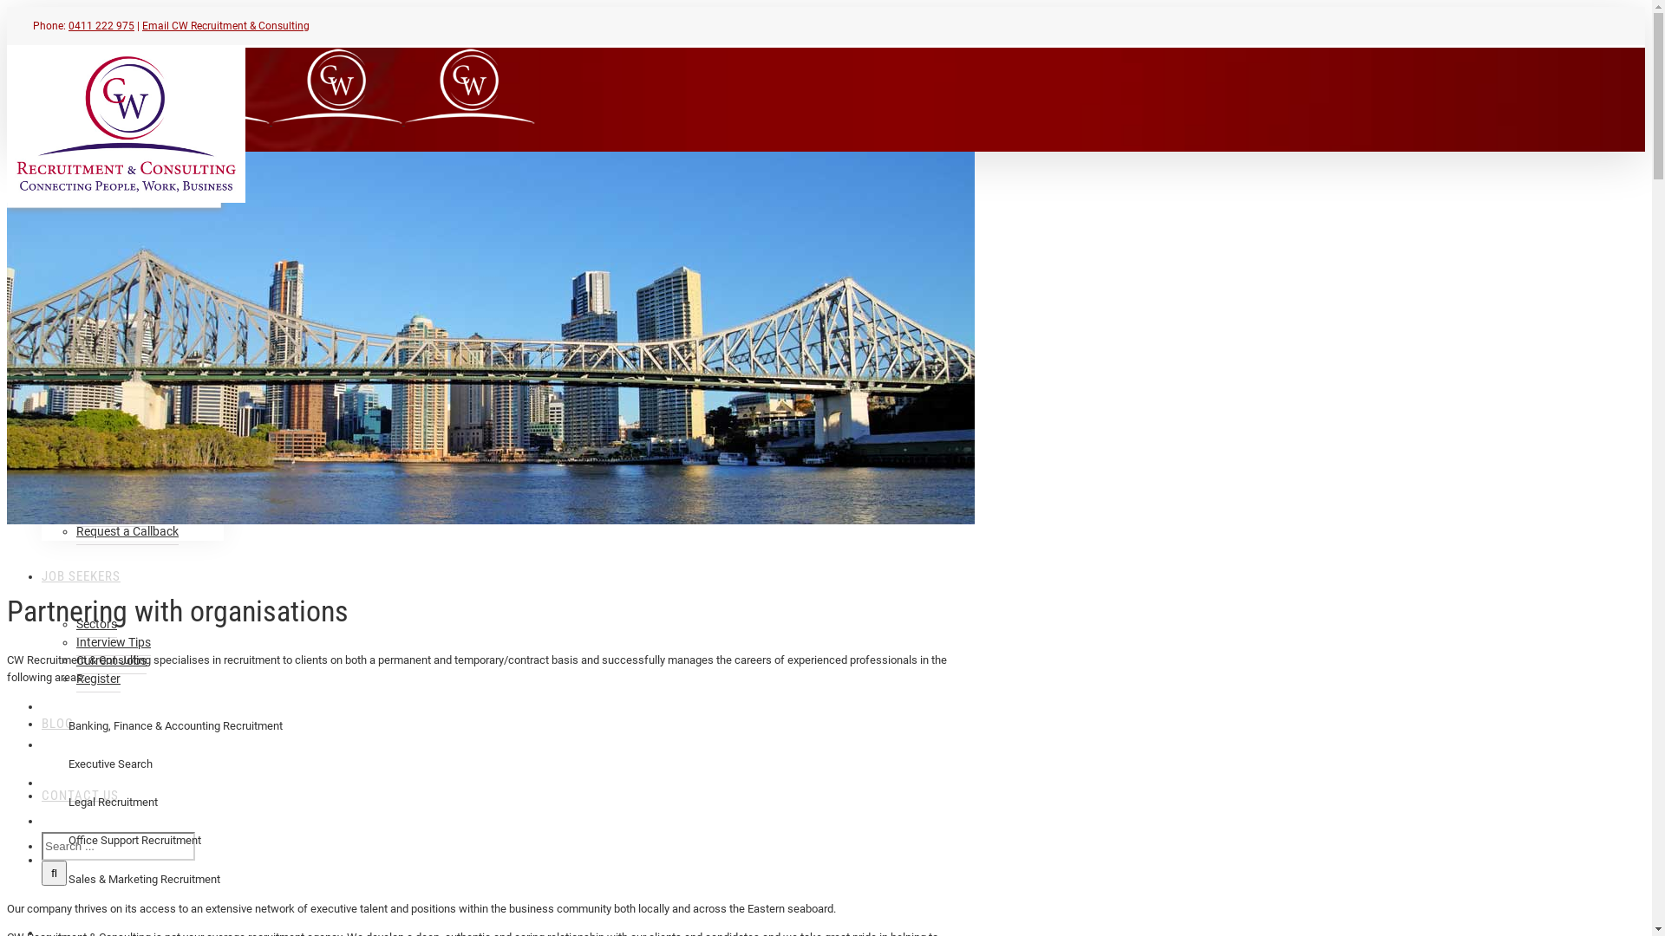 This screenshot has width=1665, height=936. Describe the element at coordinates (127, 532) in the screenshot. I see `Request a Callback` at that location.